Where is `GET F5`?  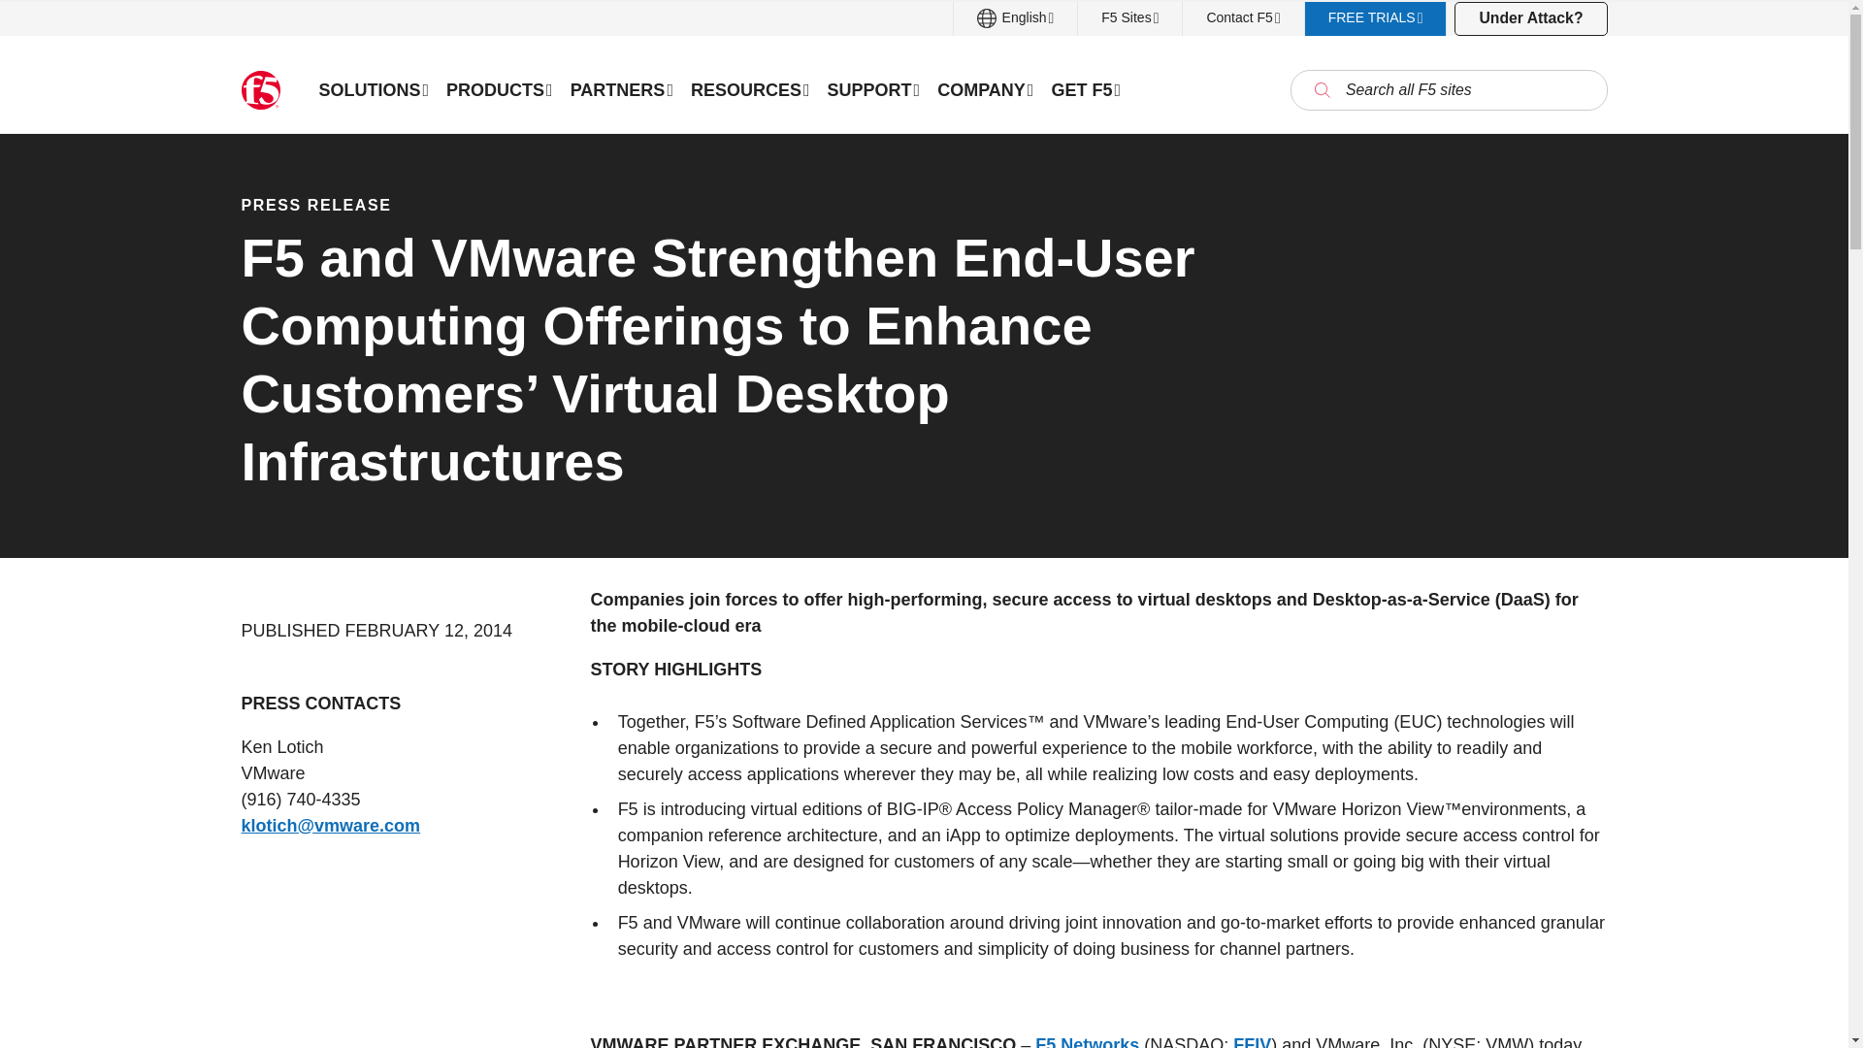 GET F5 is located at coordinates (1085, 89).